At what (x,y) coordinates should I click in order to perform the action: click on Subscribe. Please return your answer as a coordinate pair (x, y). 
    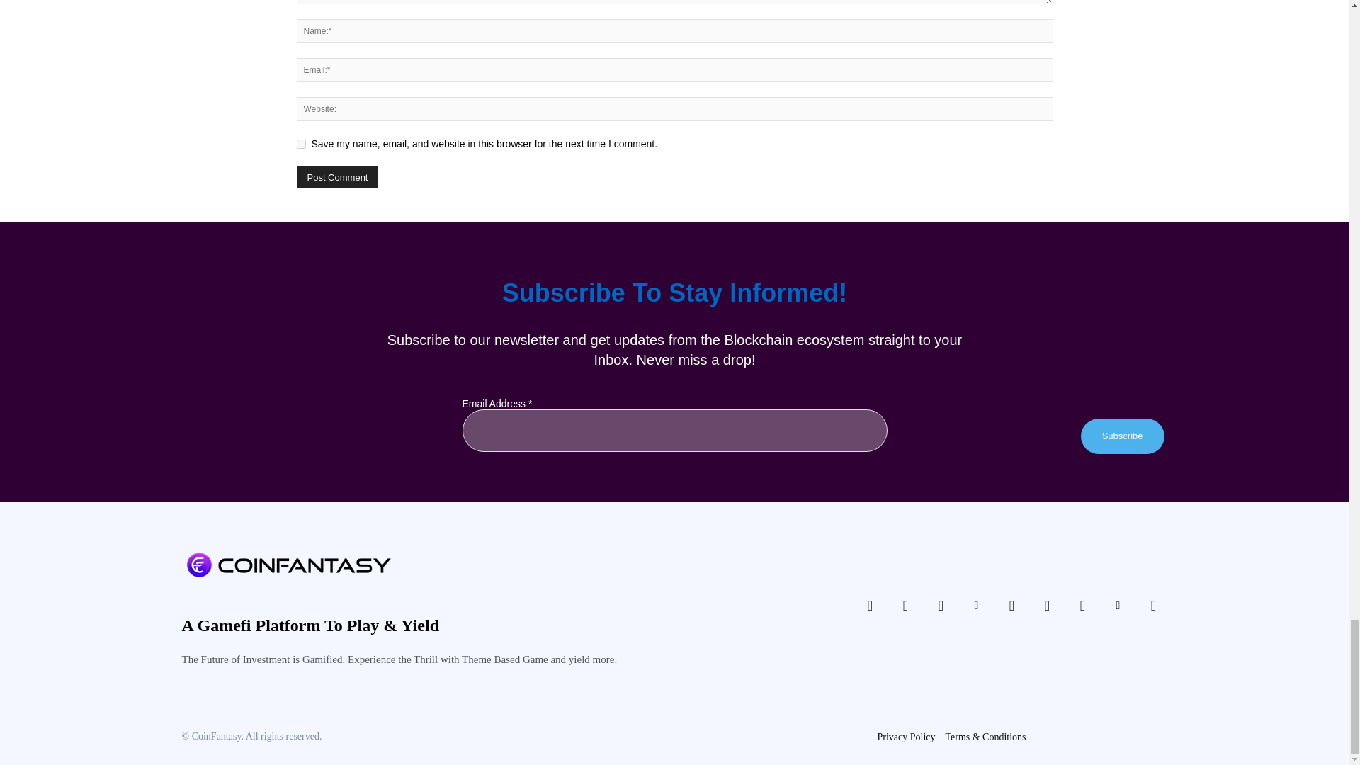
    Looking at the image, I should click on (1122, 436).